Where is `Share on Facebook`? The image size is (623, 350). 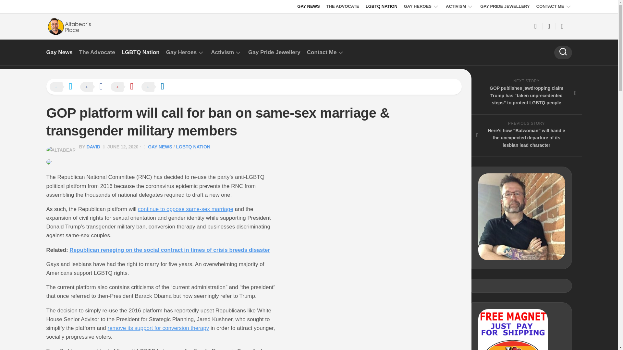 Share on Facebook is located at coordinates (95, 87).